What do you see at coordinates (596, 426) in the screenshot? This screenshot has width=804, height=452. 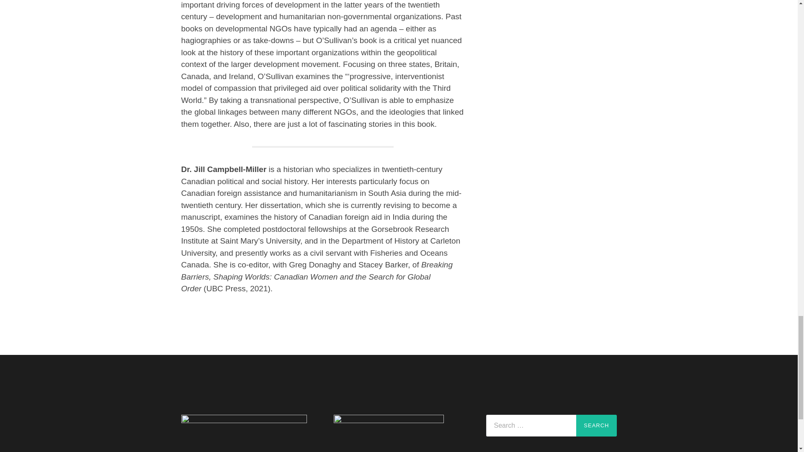 I see `Search` at bounding box center [596, 426].